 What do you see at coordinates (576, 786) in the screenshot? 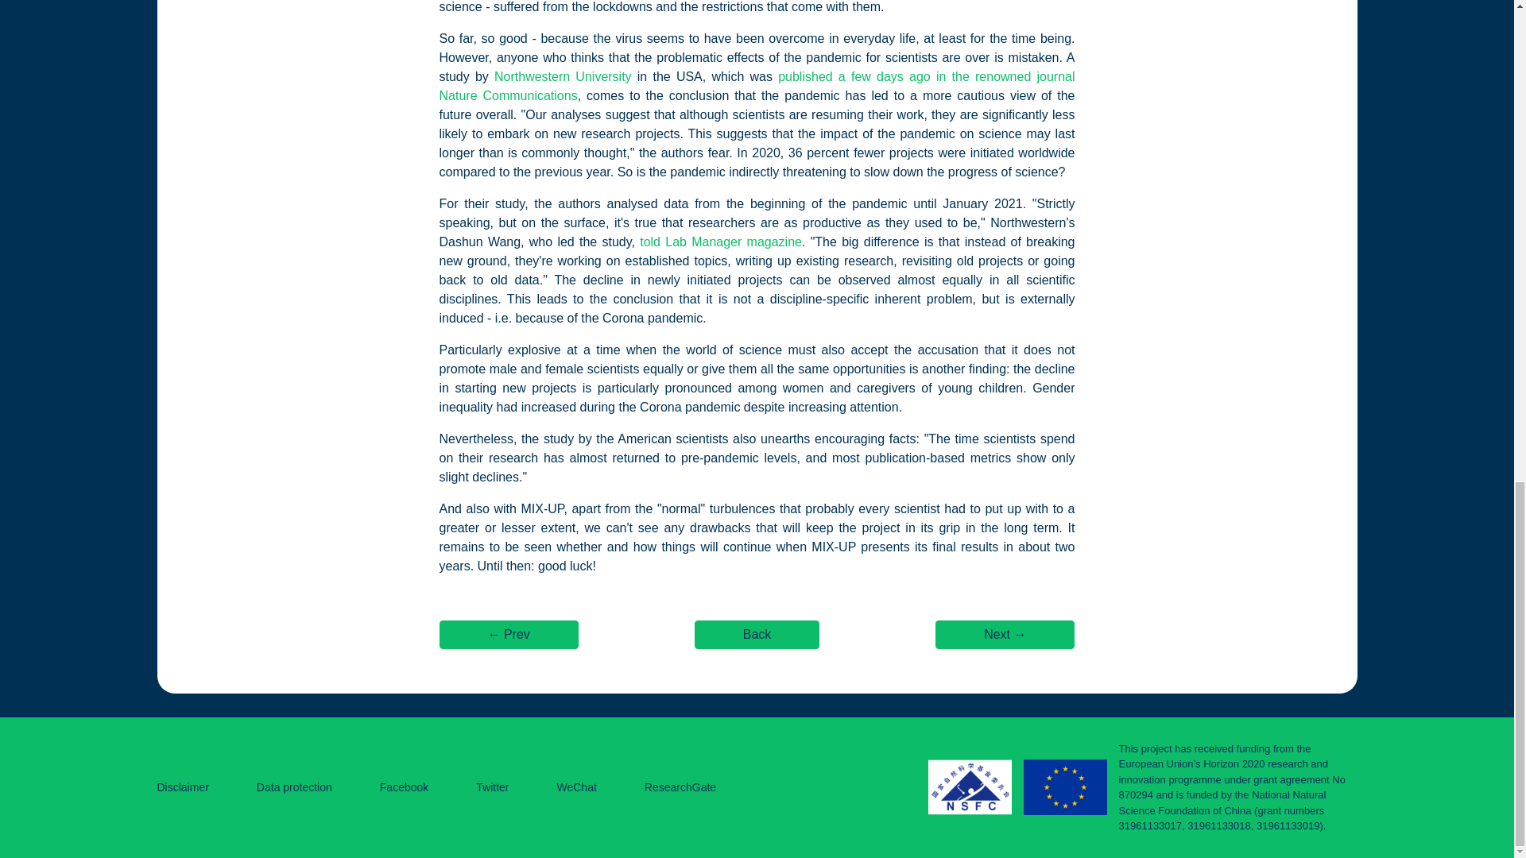
I see `WeChat` at bounding box center [576, 786].